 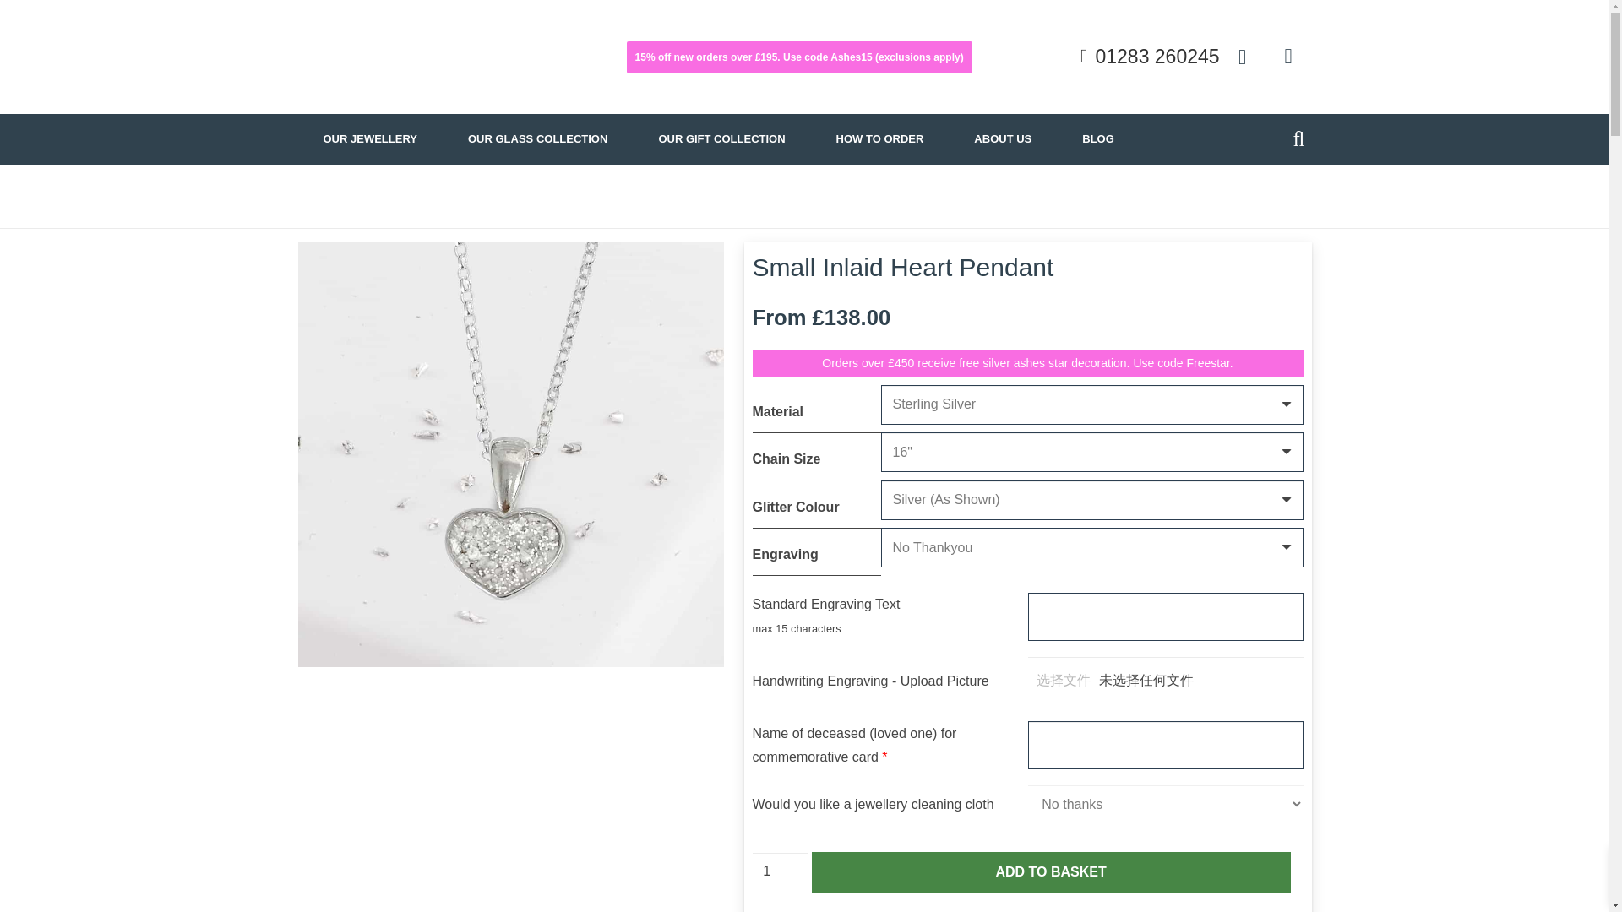 What do you see at coordinates (780, 871) in the screenshot?
I see `1` at bounding box center [780, 871].